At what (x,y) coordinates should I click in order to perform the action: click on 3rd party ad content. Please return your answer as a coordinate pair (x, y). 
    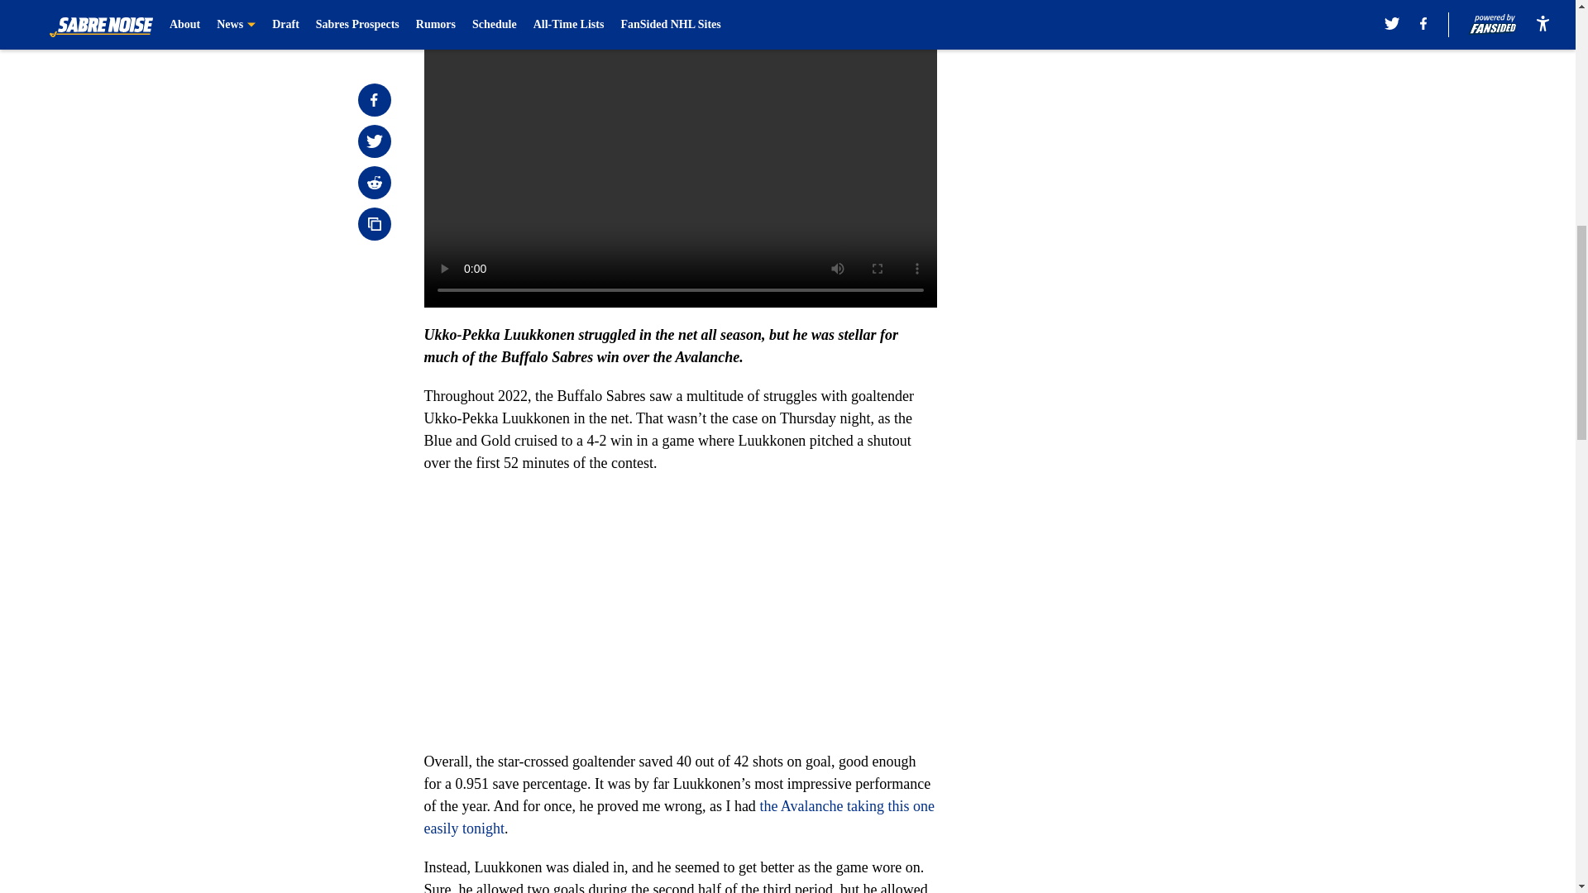
    Looking at the image, I should click on (1143, 122).